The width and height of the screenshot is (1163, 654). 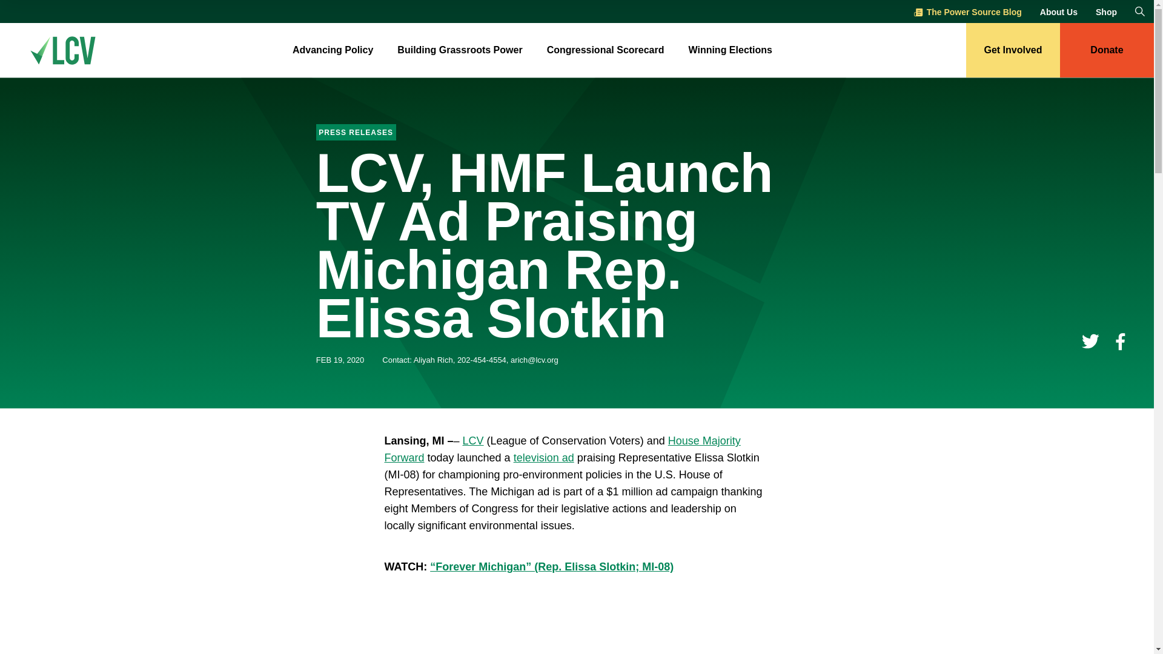 I want to click on Winning Elections, so click(x=730, y=51).